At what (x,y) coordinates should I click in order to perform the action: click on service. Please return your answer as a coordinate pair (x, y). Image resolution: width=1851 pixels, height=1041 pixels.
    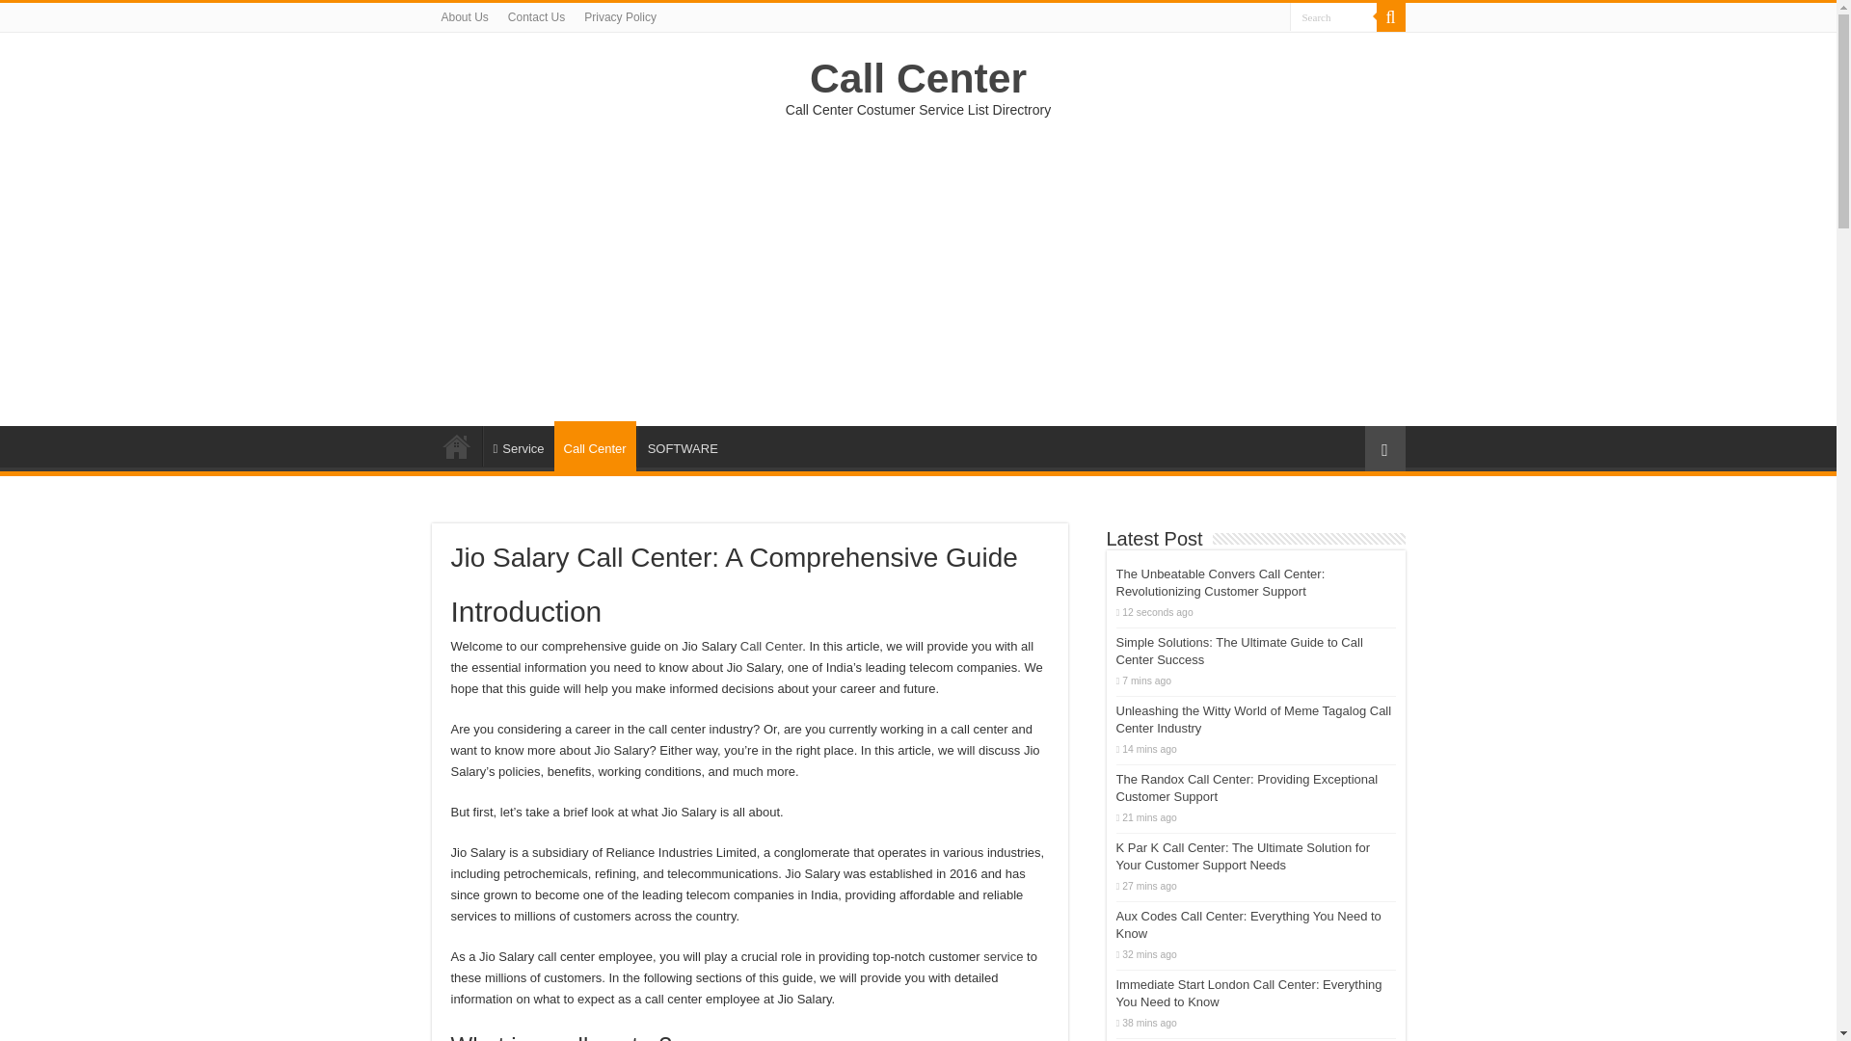
    Looking at the image, I should click on (1003, 956).